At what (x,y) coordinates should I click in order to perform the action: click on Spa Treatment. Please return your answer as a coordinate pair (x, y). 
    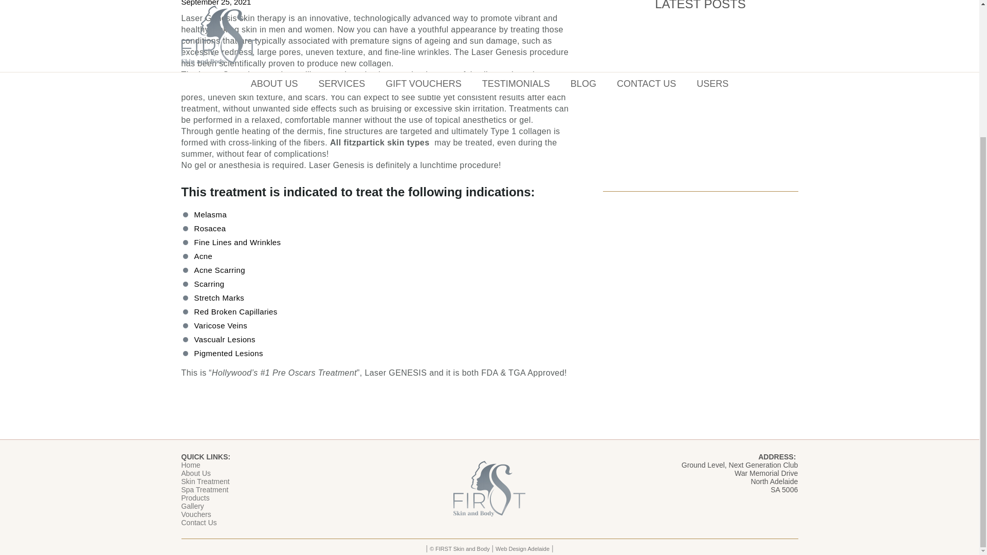
    Looking at the image, I should click on (204, 490).